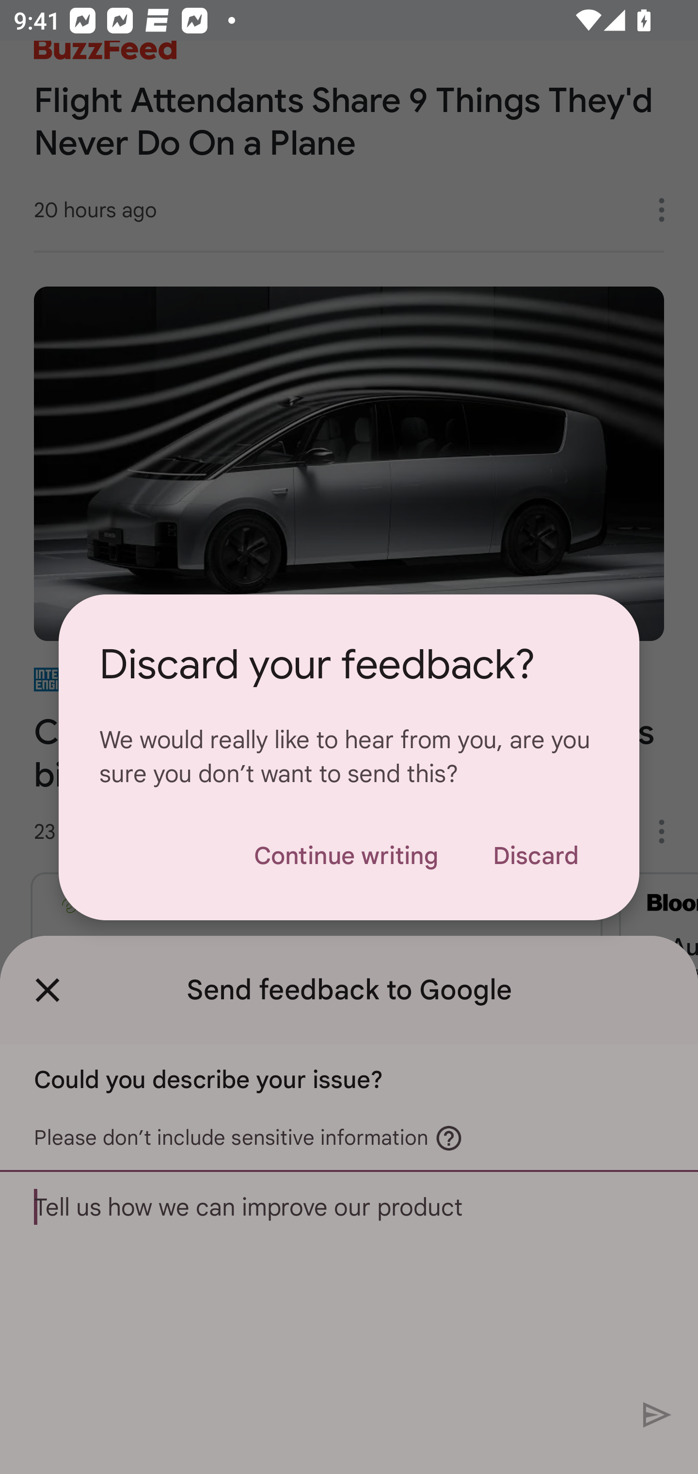 This screenshot has width=698, height=1474. I want to click on Discard, so click(535, 855).